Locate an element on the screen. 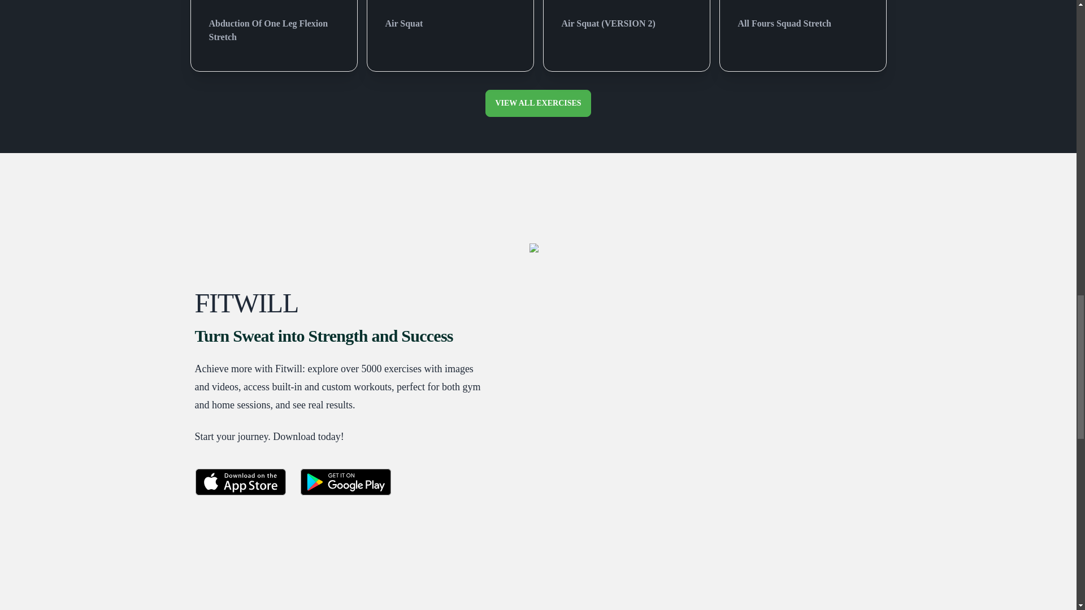 Image resolution: width=1085 pixels, height=610 pixels. Abduction Of One Leg Flexion Stretch is located at coordinates (274, 26).